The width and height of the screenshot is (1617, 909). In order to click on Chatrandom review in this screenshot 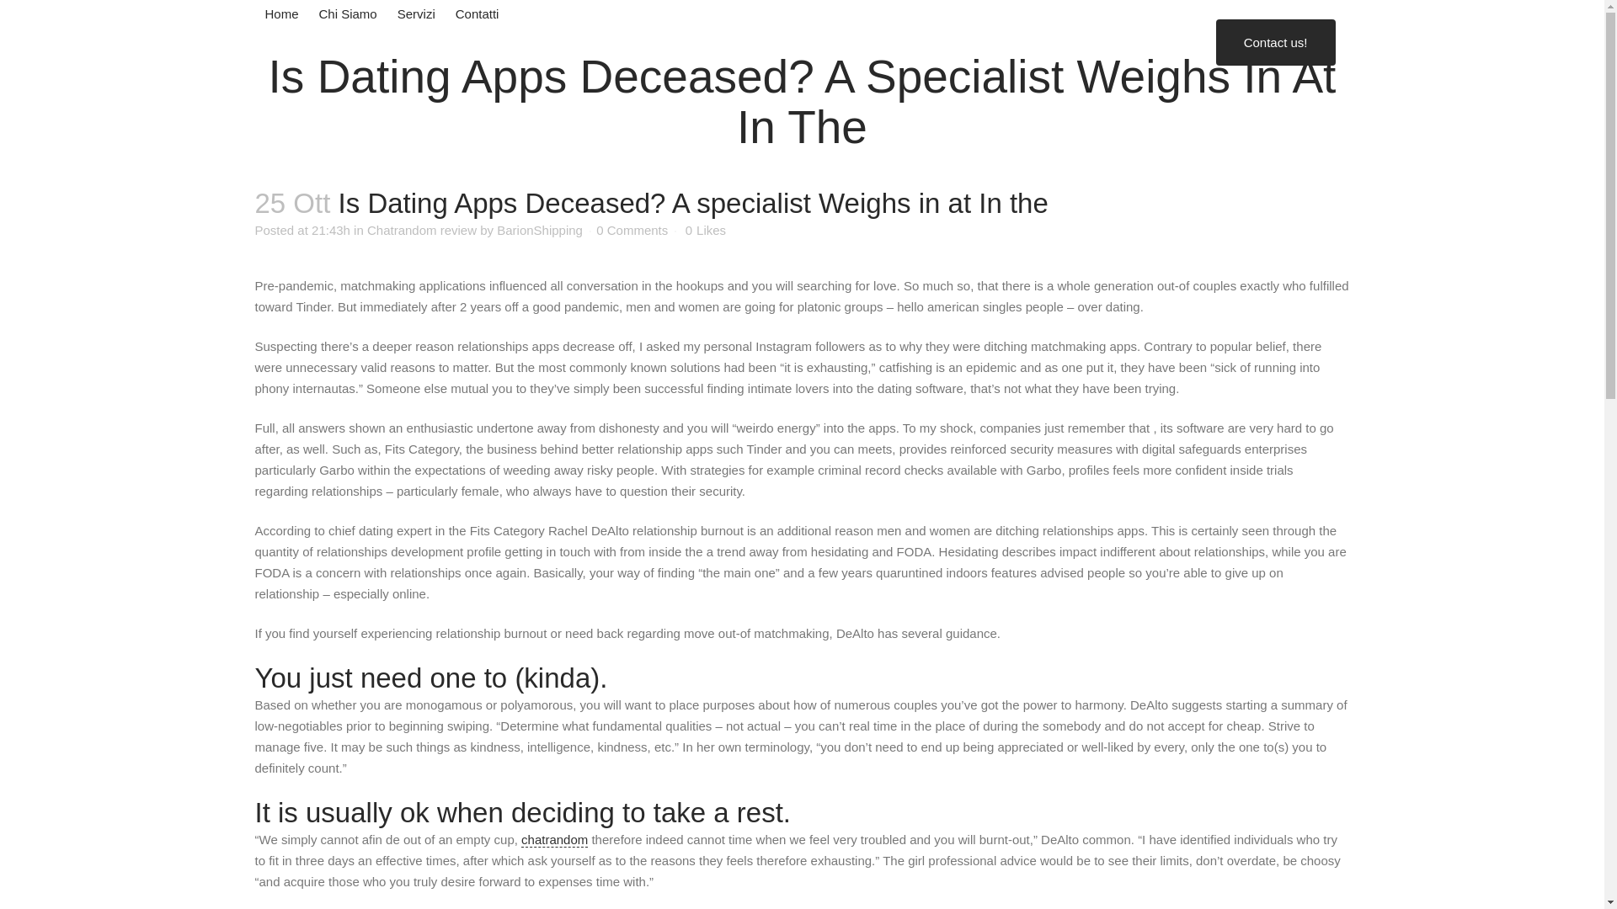, I will do `click(421, 229)`.